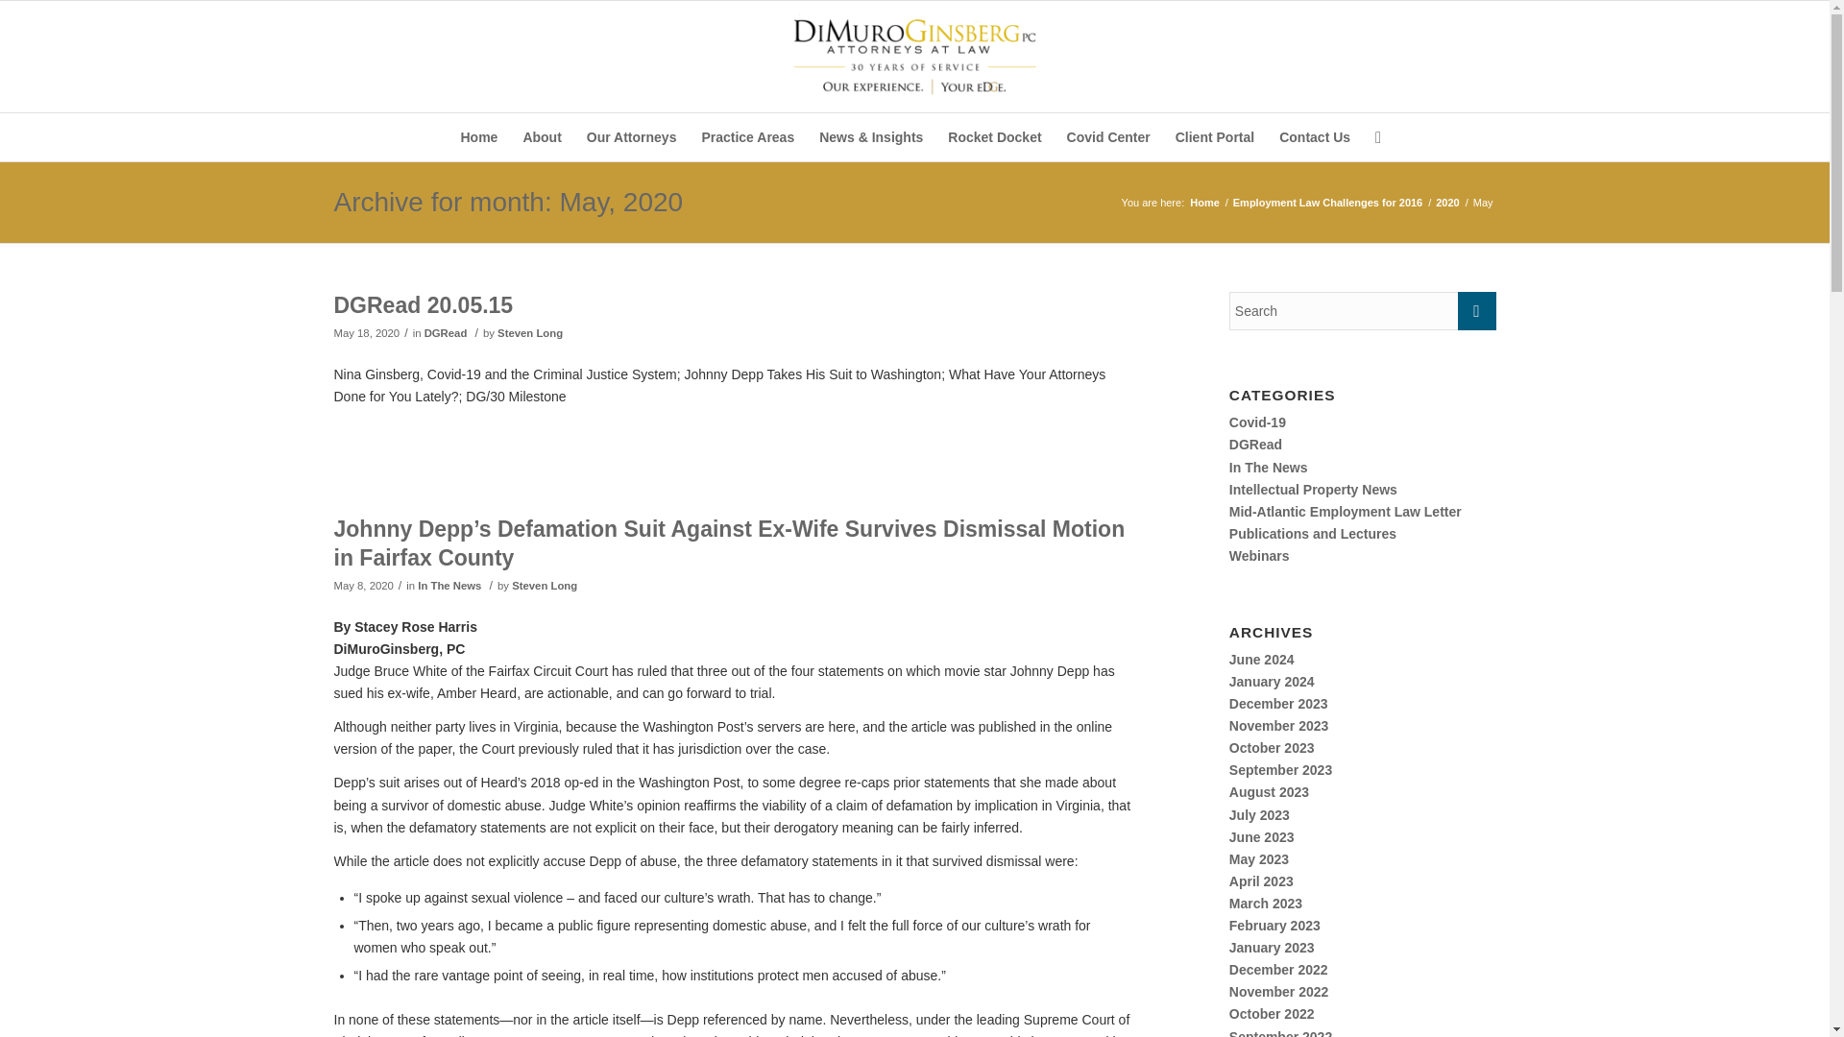 The width and height of the screenshot is (1844, 1037). What do you see at coordinates (1204, 204) in the screenshot?
I see `Home` at bounding box center [1204, 204].